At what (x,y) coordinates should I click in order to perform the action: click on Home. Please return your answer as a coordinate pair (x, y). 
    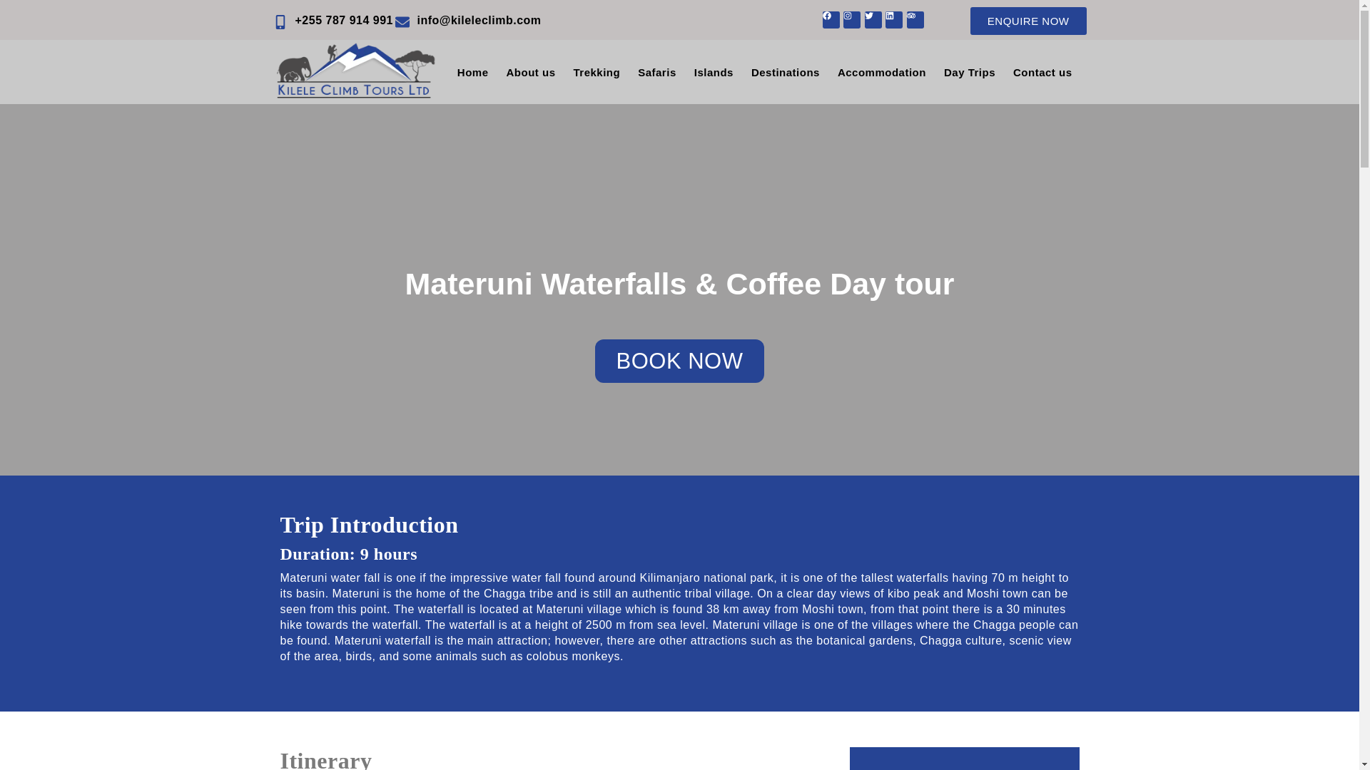
    Looking at the image, I should click on (472, 72).